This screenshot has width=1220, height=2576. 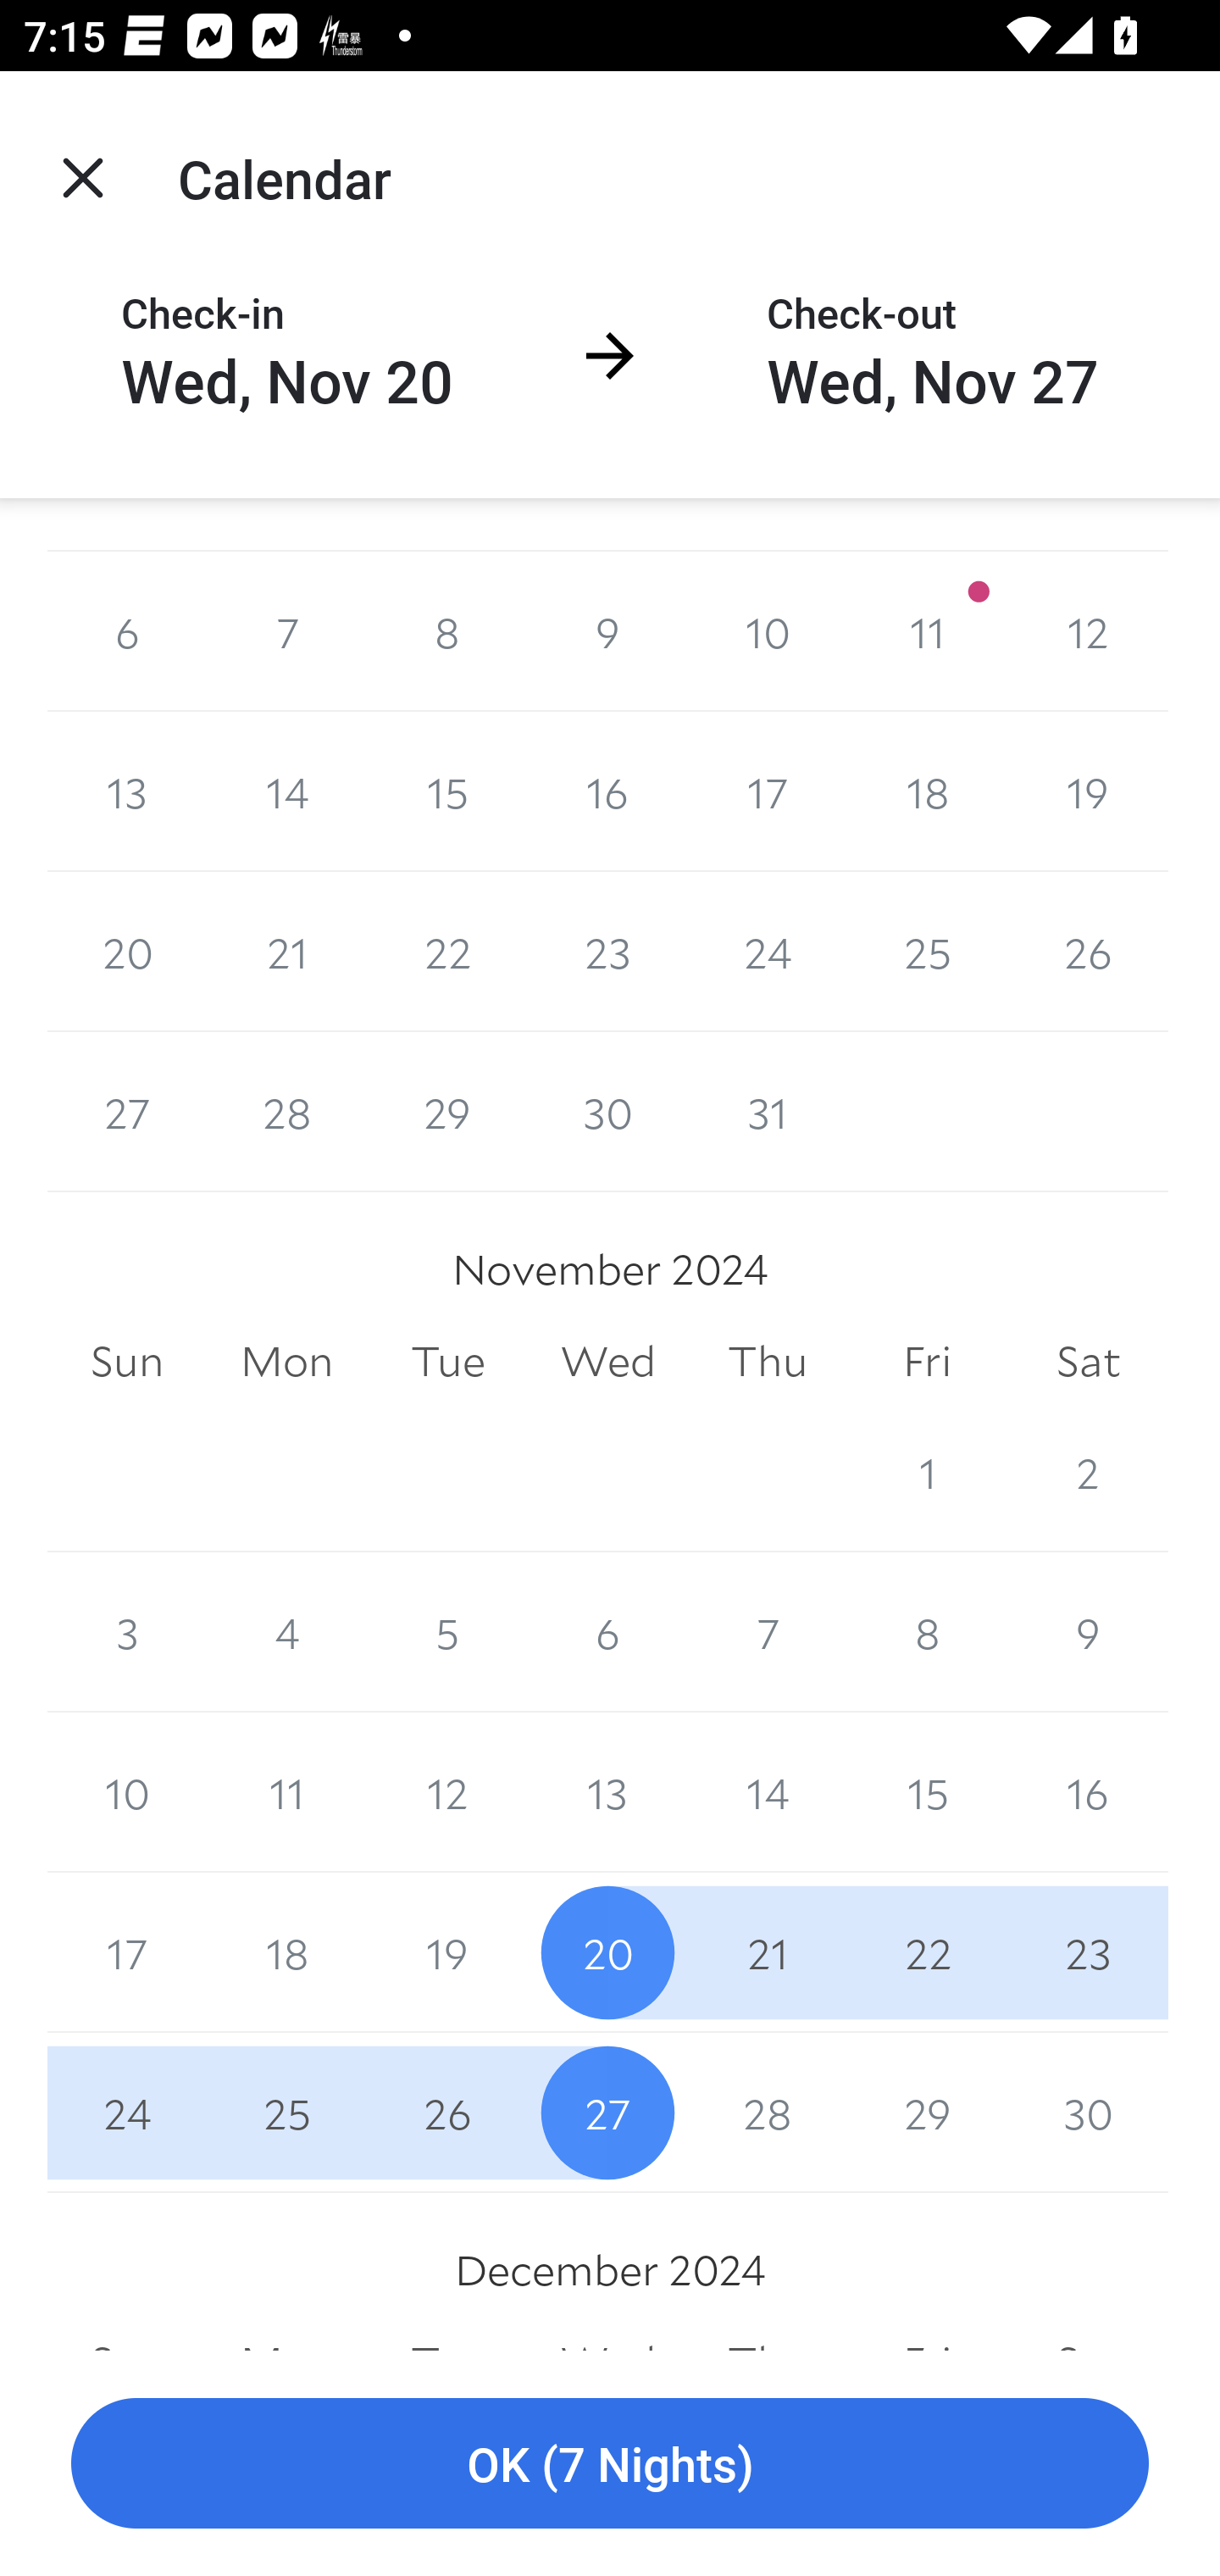 I want to click on 1 1 November 2024, so click(x=927, y=1472).